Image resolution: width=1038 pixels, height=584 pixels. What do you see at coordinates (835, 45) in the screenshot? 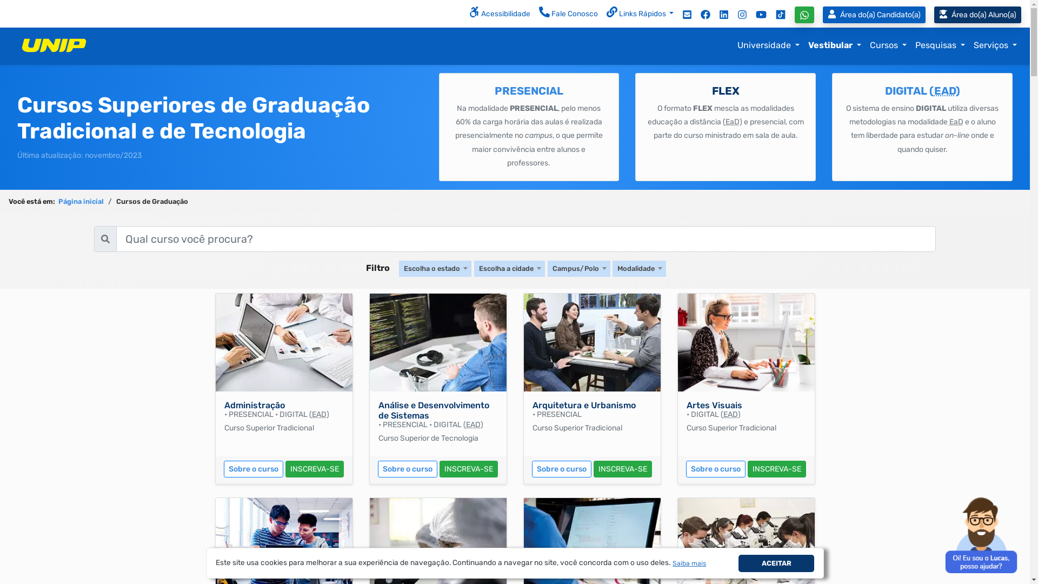
I see `Vestibular` at bounding box center [835, 45].